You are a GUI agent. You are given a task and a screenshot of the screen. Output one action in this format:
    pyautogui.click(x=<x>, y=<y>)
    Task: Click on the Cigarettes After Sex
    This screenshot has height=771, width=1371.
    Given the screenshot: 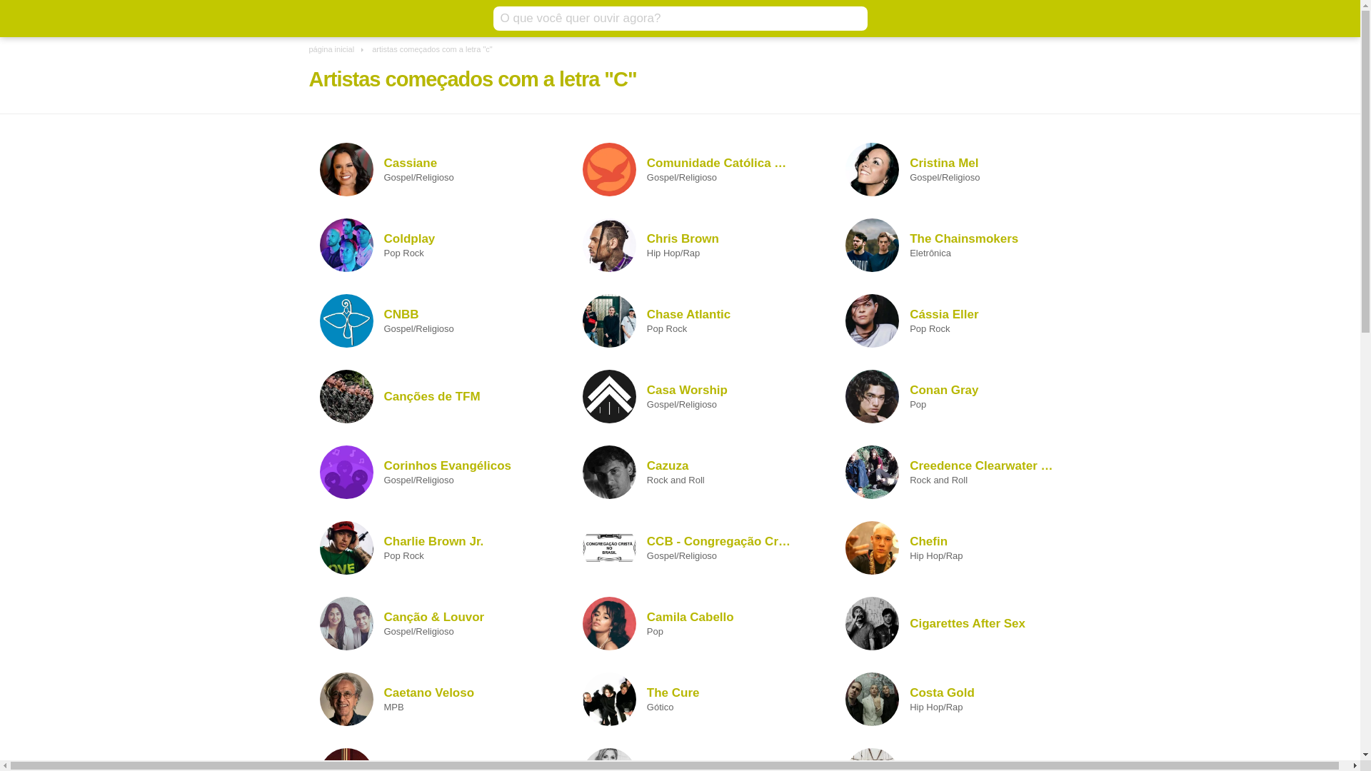 What is the action you would take?
    pyautogui.click(x=957, y=623)
    